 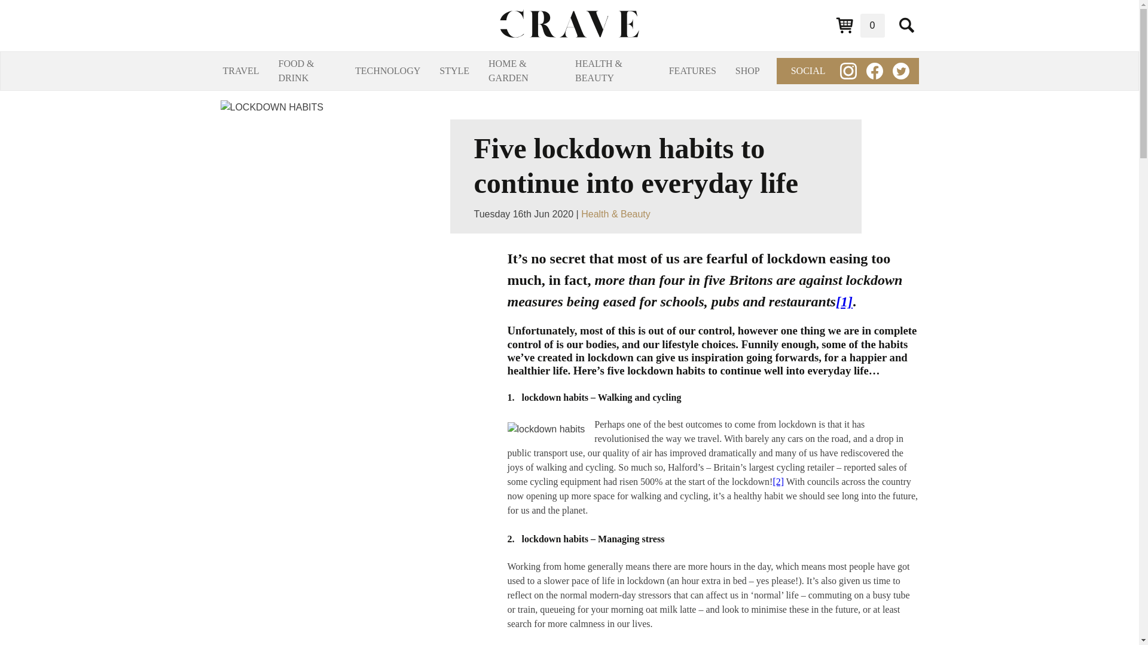 What do you see at coordinates (860, 25) in the screenshot?
I see `0` at bounding box center [860, 25].